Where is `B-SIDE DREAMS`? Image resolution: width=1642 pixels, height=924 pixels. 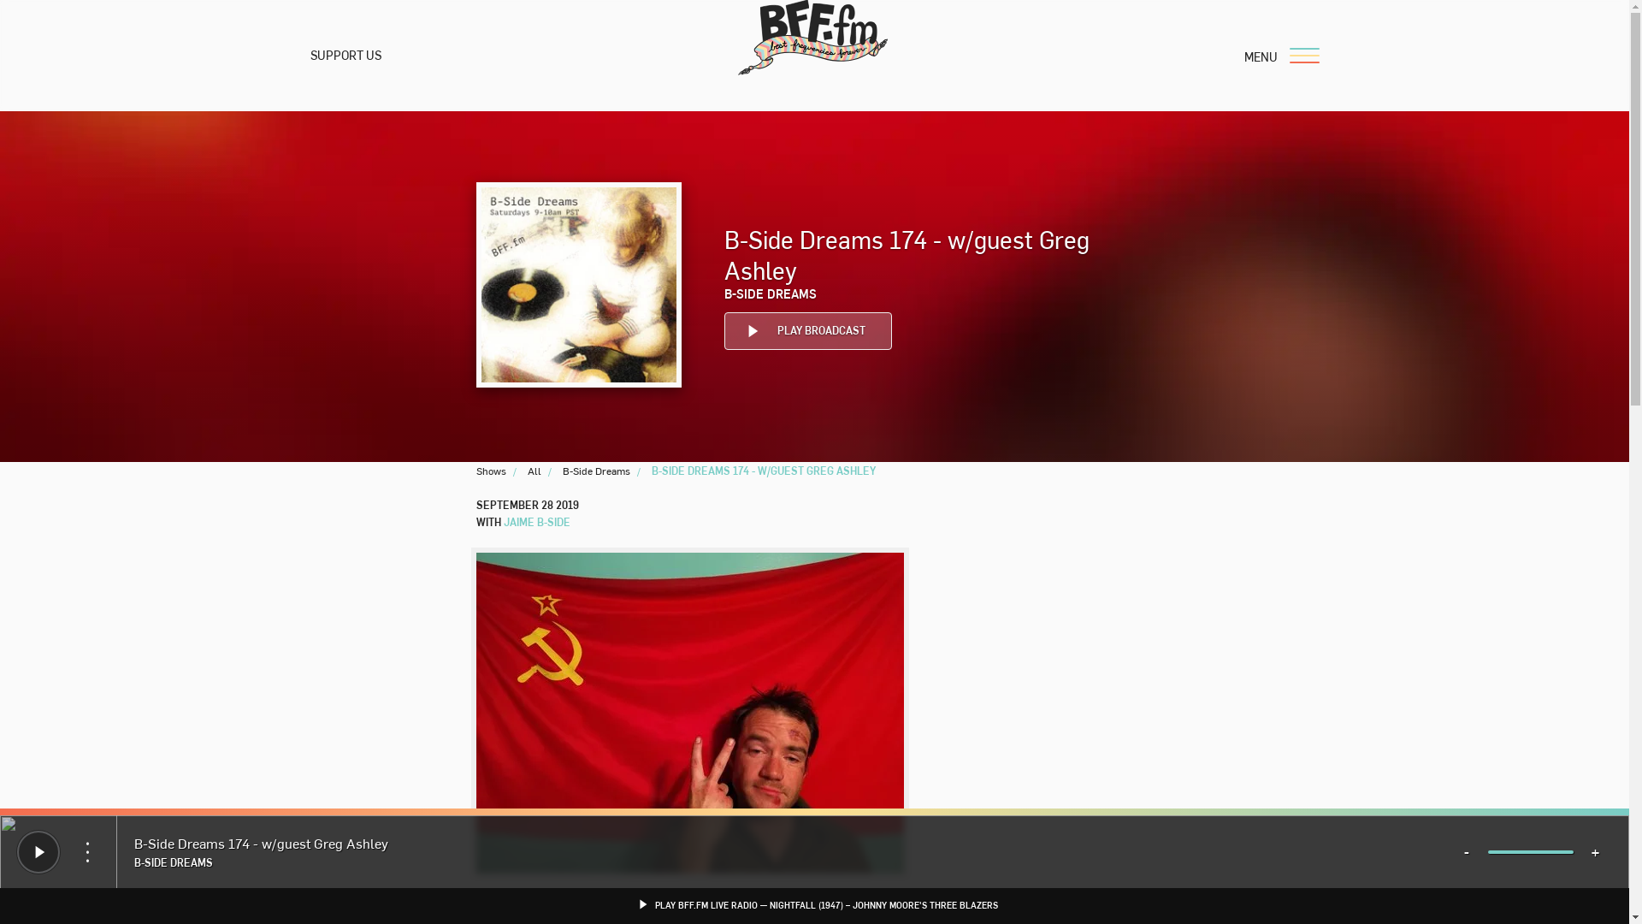 B-SIDE DREAMS is located at coordinates (770, 293).